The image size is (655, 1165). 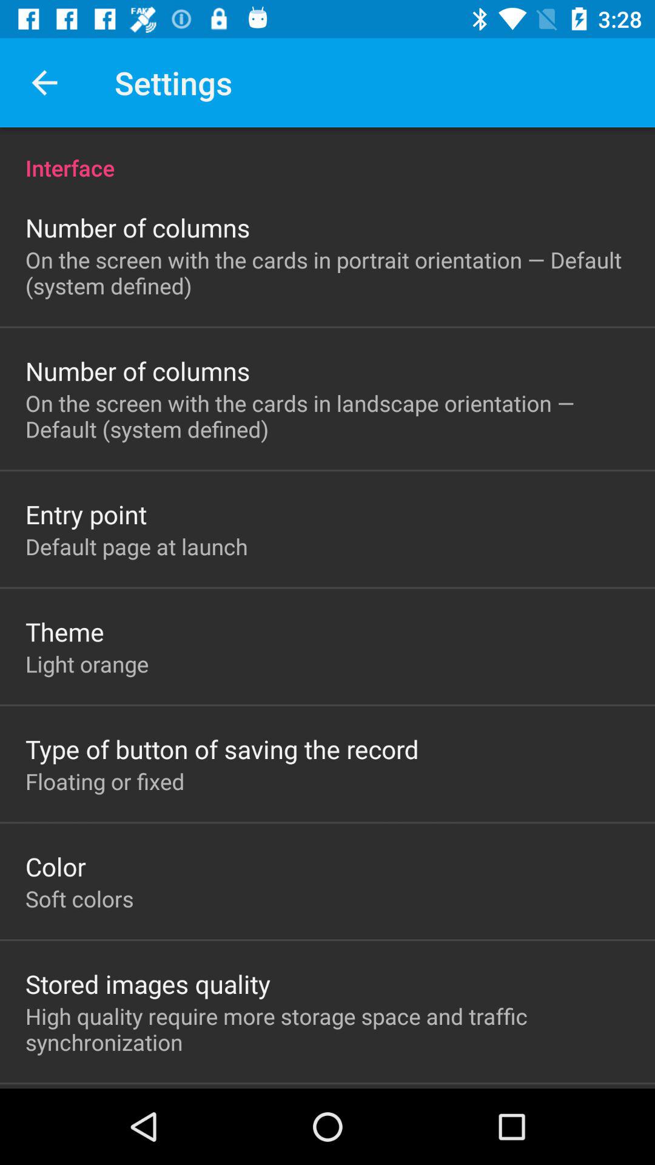 I want to click on press the item below theme icon, so click(x=87, y=664).